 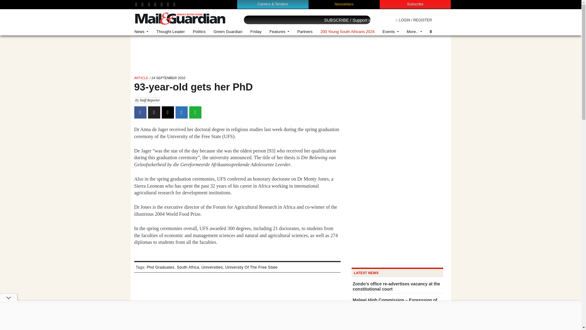 I want to click on Green Guardian, so click(x=228, y=32).